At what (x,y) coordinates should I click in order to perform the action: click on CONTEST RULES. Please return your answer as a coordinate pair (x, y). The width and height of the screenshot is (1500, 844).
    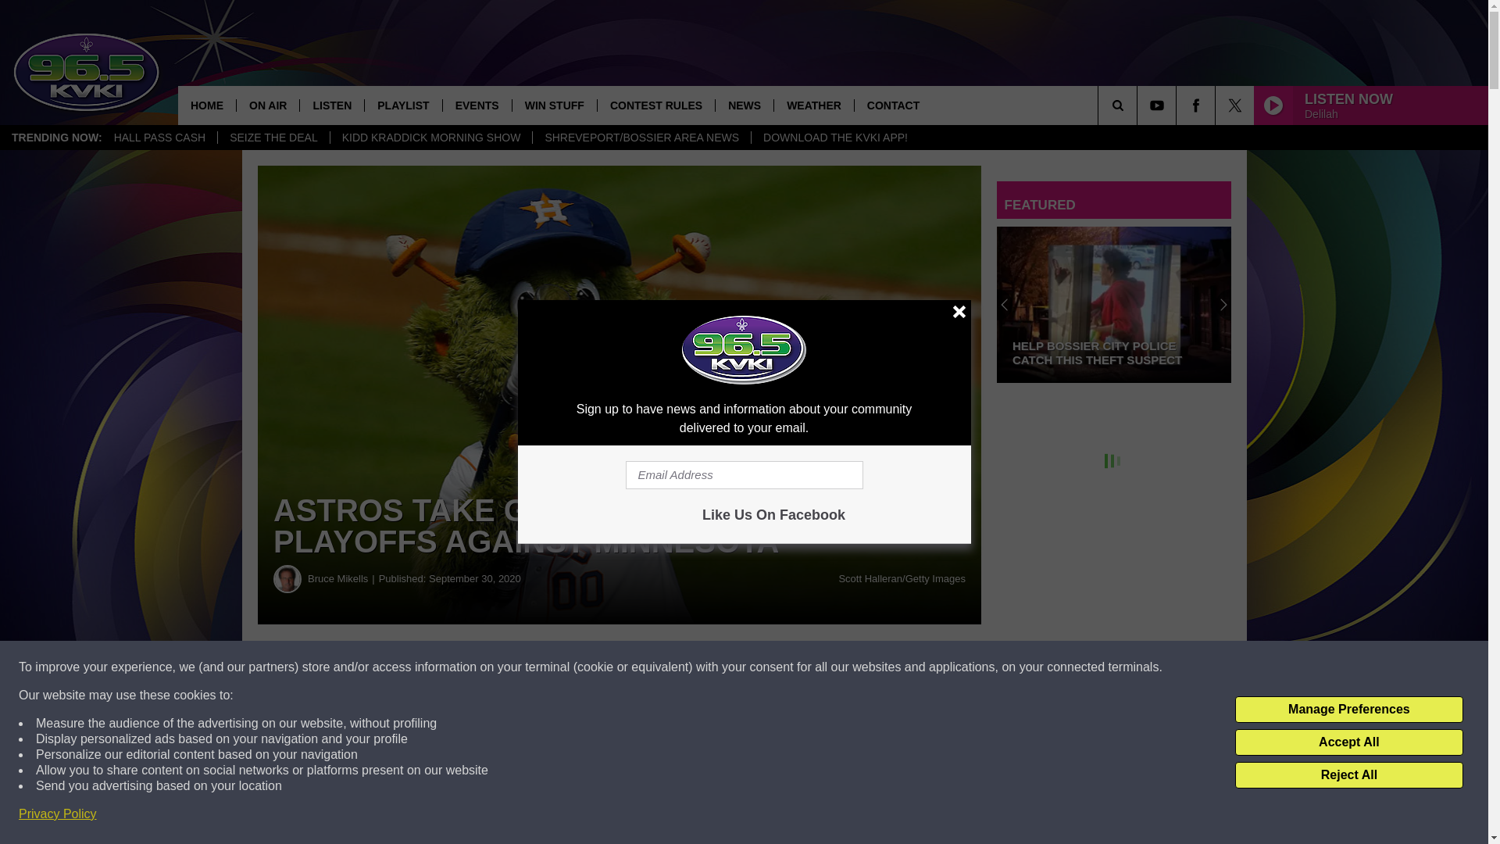
    Looking at the image, I should click on (656, 105).